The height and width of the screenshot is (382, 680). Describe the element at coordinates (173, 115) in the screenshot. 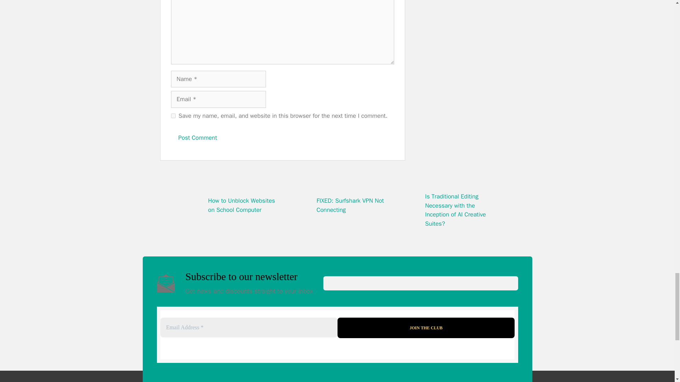

I see `yes` at that location.